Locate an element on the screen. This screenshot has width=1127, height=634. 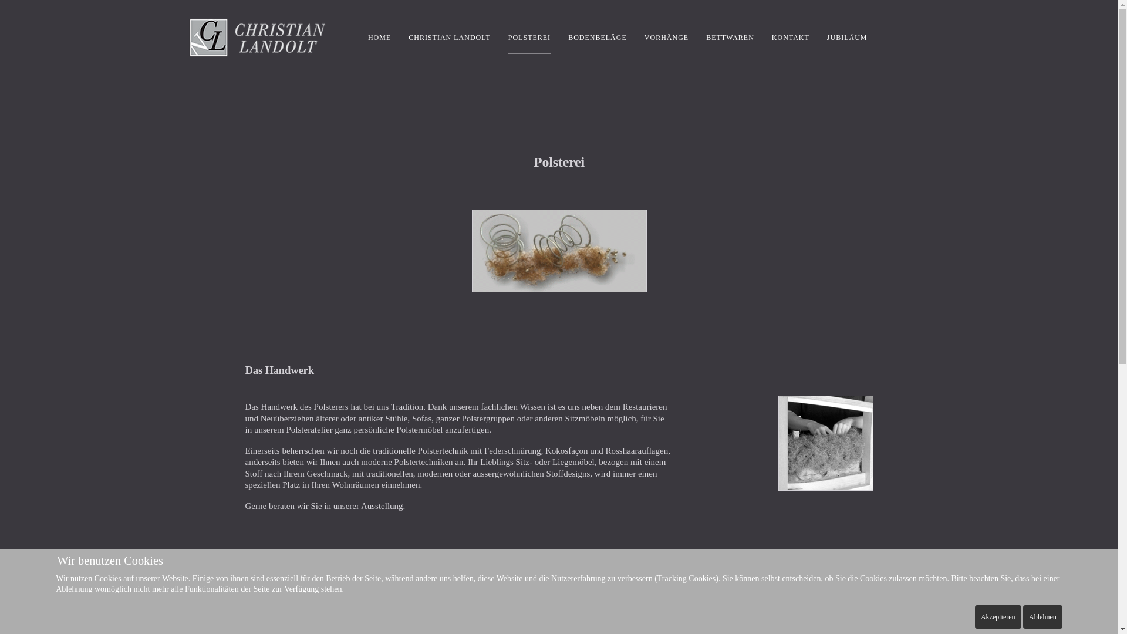
KONTAKT is located at coordinates (791, 37).